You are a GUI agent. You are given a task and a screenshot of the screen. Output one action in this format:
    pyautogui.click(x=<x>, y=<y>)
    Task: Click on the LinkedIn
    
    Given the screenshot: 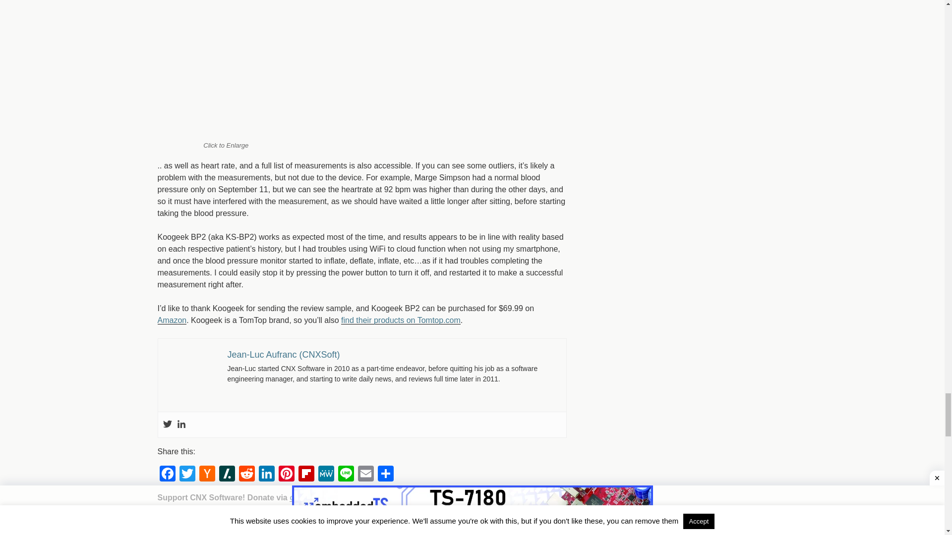 What is the action you would take?
    pyautogui.click(x=267, y=475)
    